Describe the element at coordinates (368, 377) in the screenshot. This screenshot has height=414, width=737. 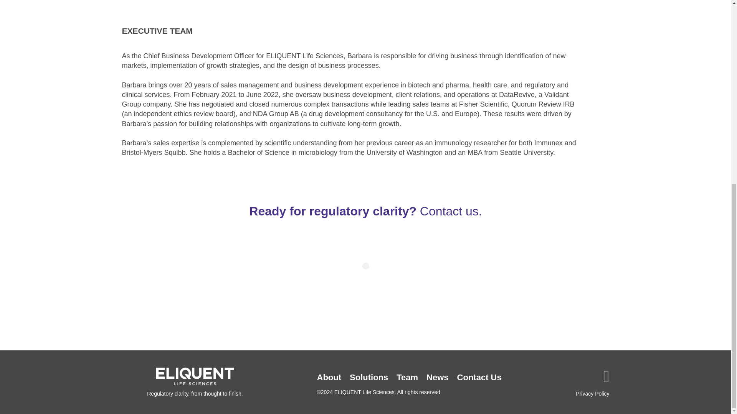
I see `Solutions` at that location.